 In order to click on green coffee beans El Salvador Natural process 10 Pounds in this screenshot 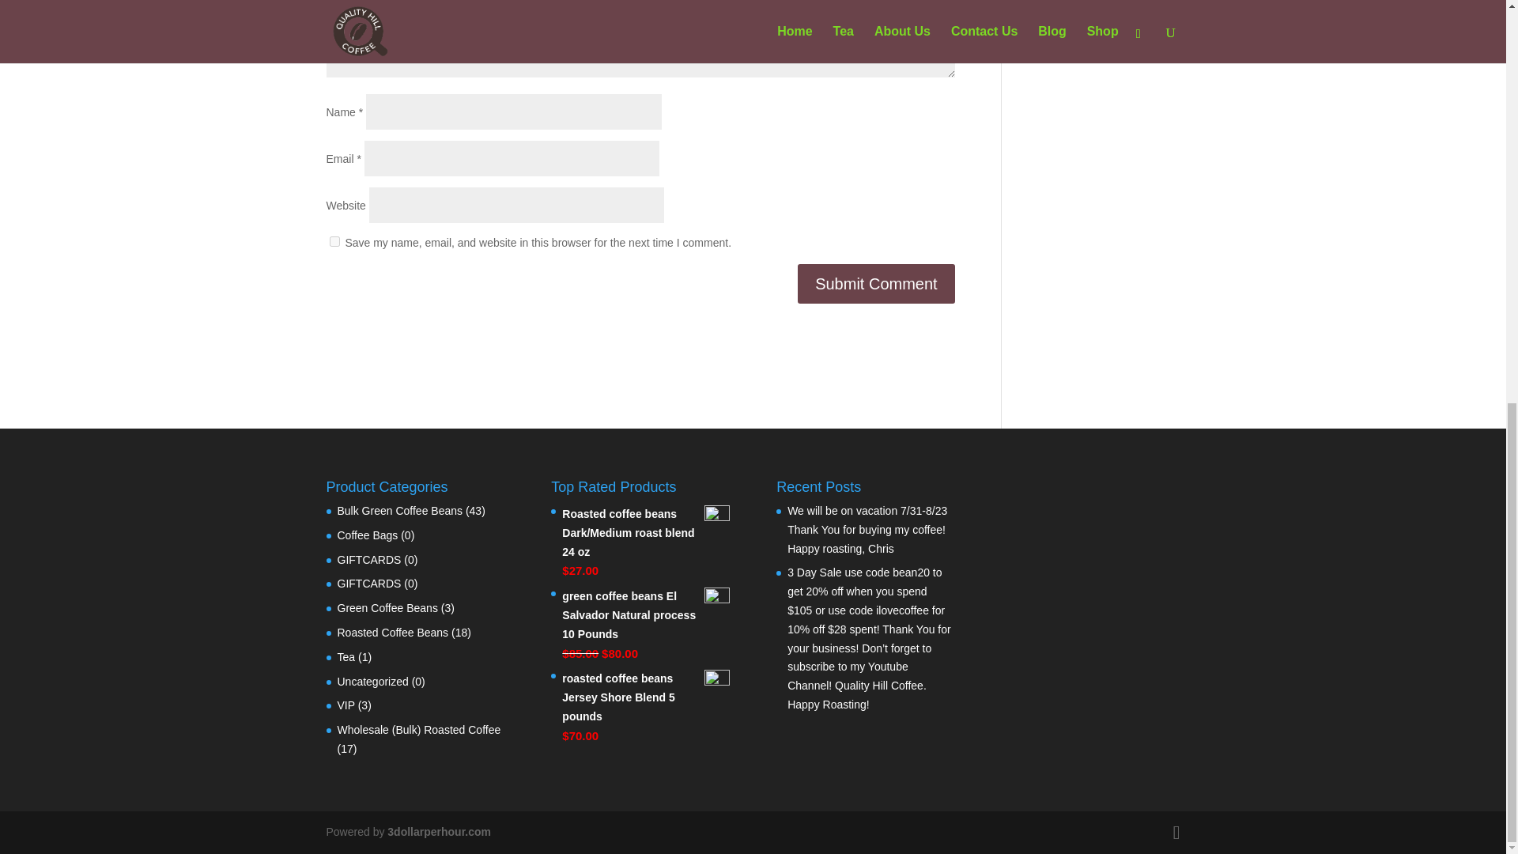, I will do `click(645, 615)`.